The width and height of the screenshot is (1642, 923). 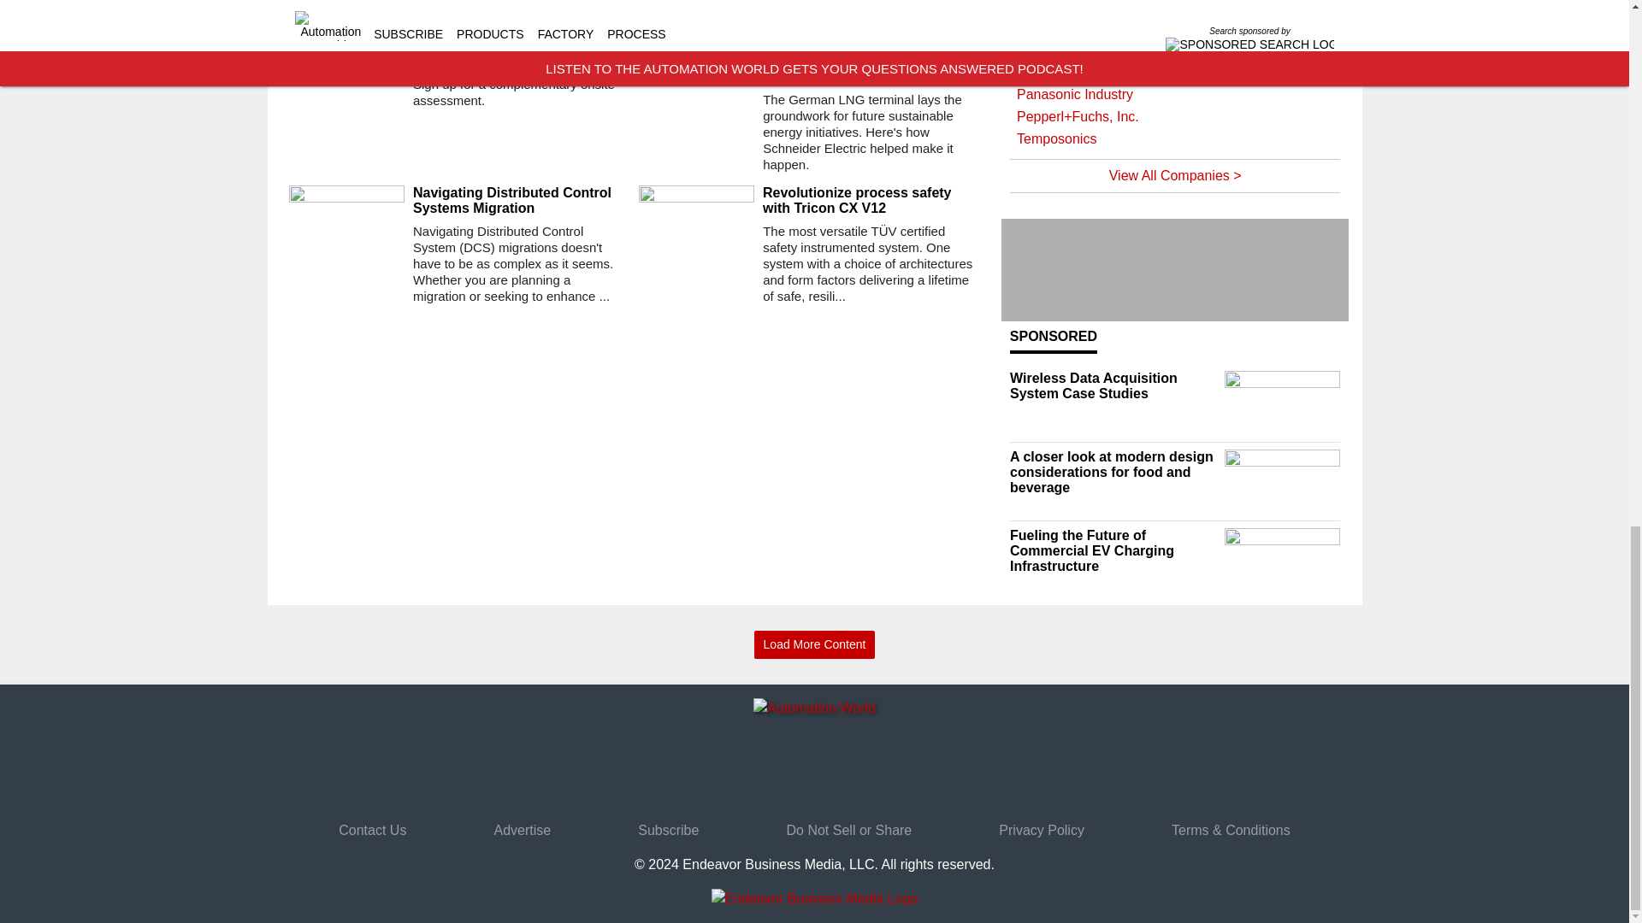 What do you see at coordinates (518, 54) in the screenshot?
I see `Meet our experts - Reduce complexity of a DCS Migration` at bounding box center [518, 54].